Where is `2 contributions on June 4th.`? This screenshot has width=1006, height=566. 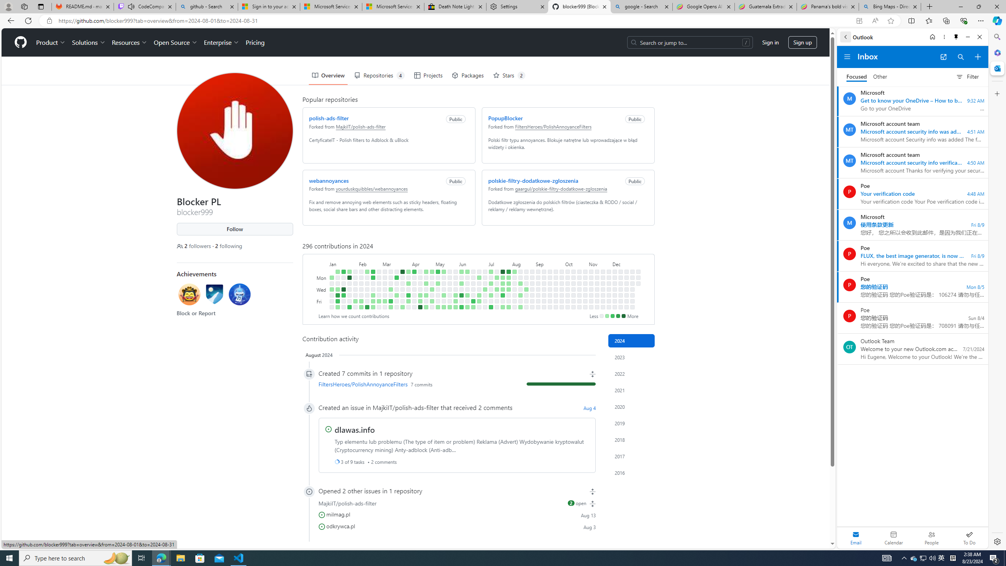 2 contributions on June 4th. is located at coordinates (461, 283).